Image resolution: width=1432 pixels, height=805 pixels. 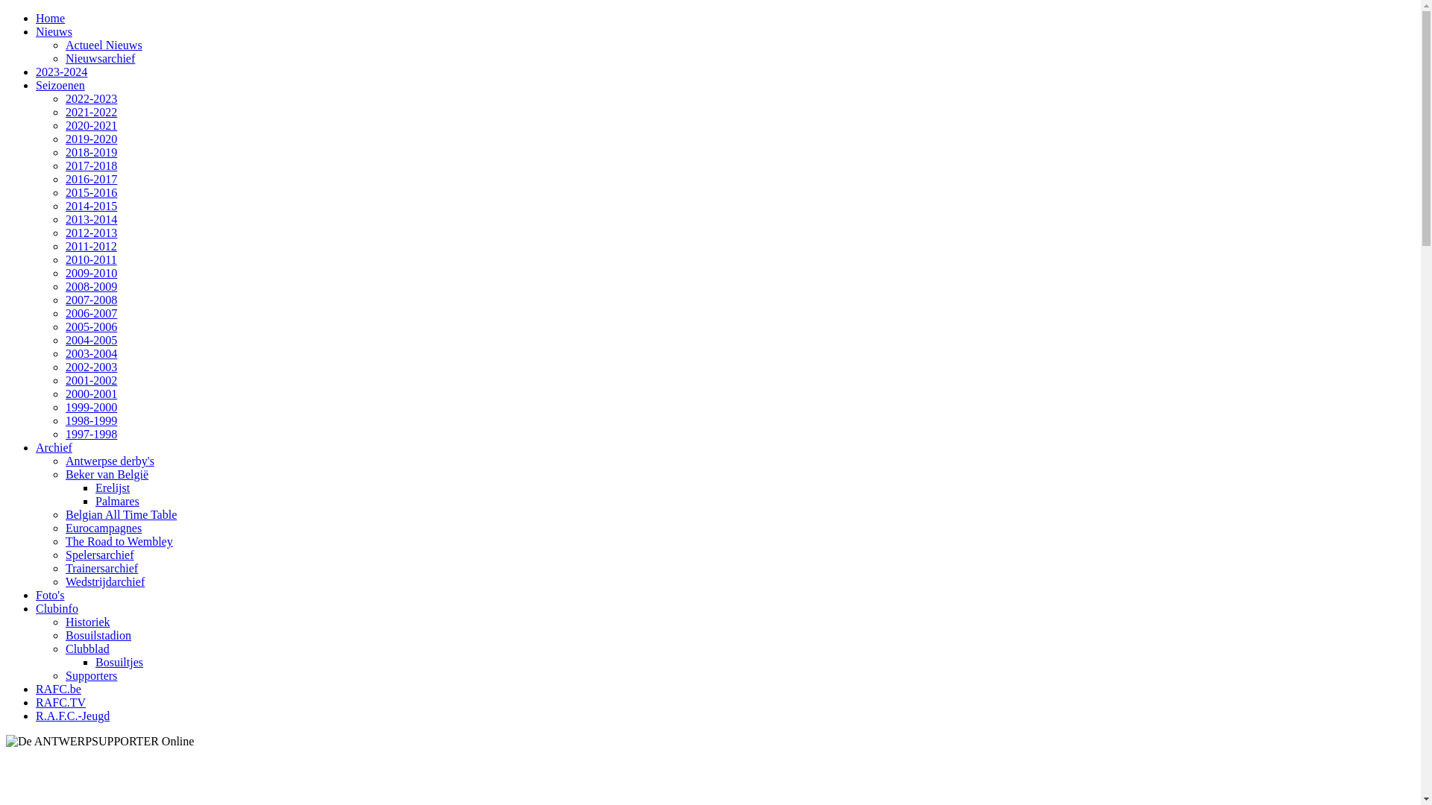 I want to click on Clubinfo, so click(x=57, y=608).